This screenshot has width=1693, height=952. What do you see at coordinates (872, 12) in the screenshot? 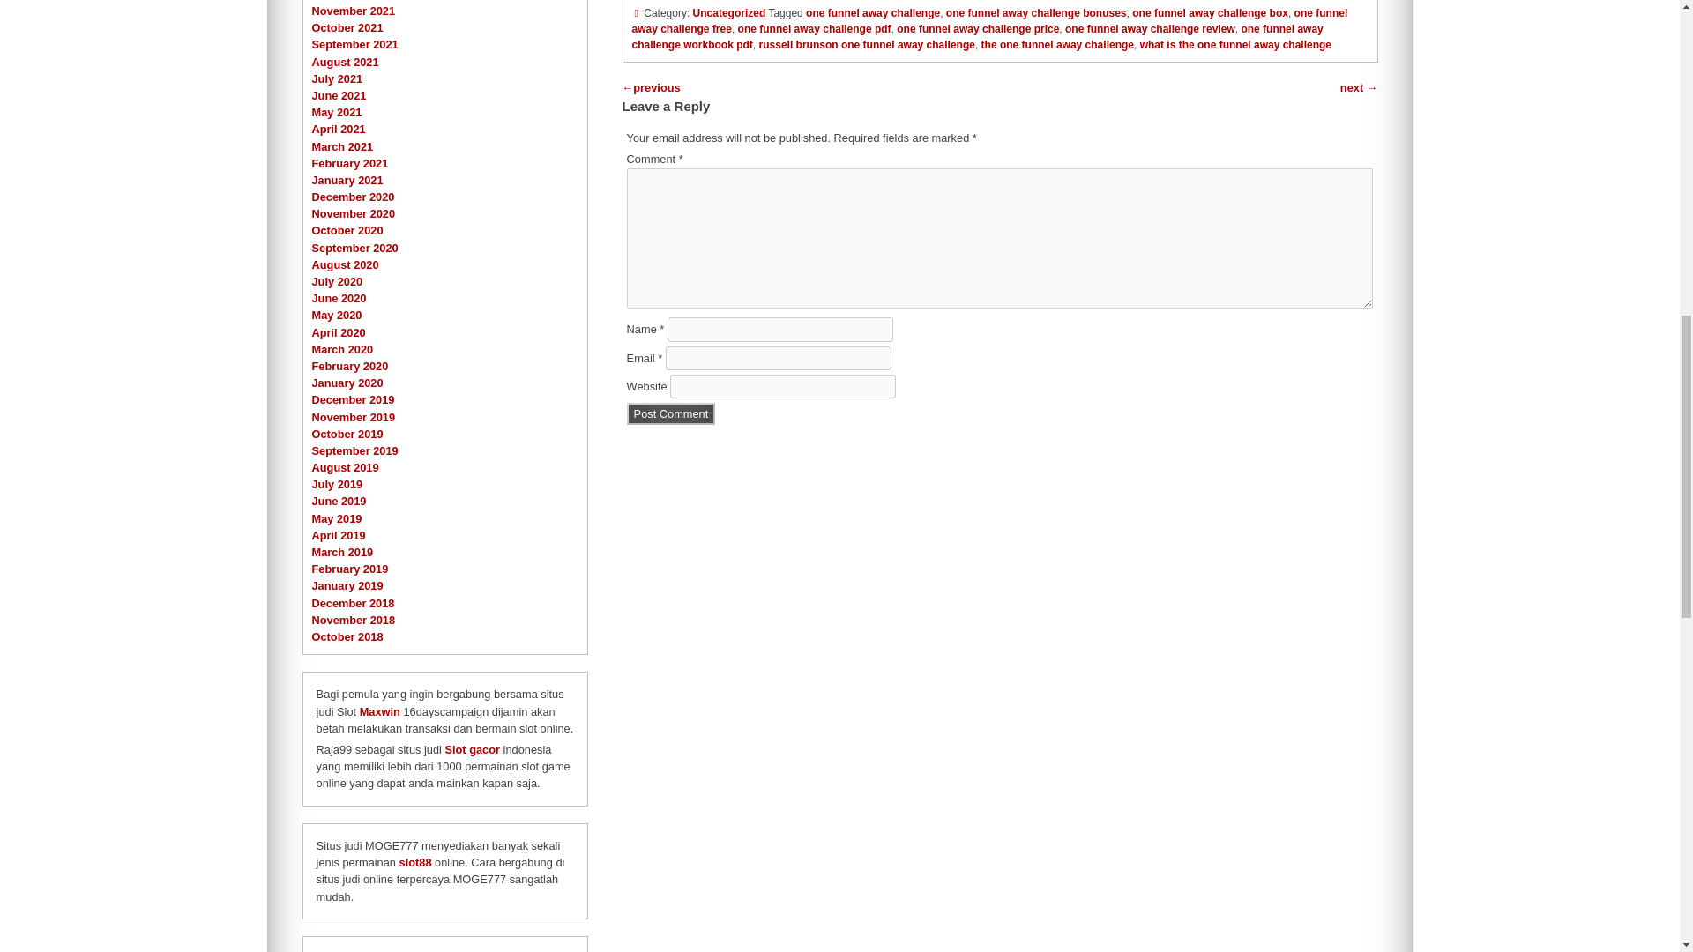
I see `one funnel away challenge` at bounding box center [872, 12].